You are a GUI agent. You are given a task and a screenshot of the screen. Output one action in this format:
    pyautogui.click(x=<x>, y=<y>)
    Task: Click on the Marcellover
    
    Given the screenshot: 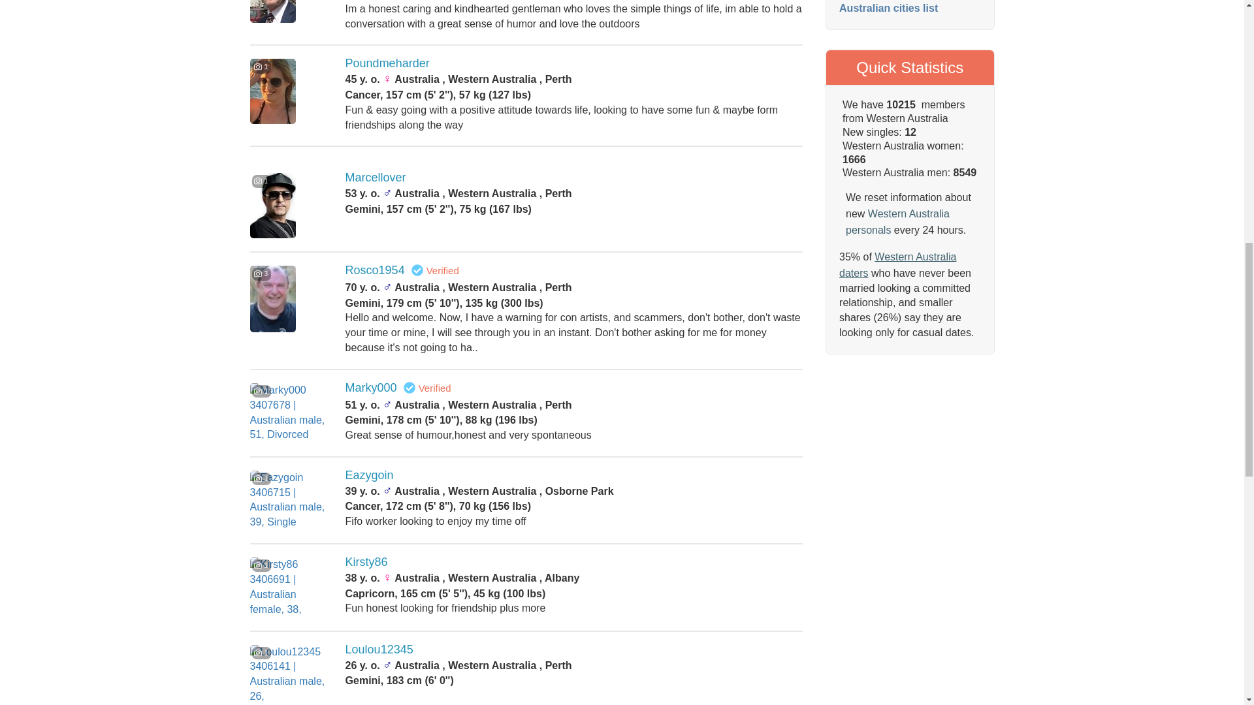 What is the action you would take?
    pyautogui.click(x=376, y=178)
    